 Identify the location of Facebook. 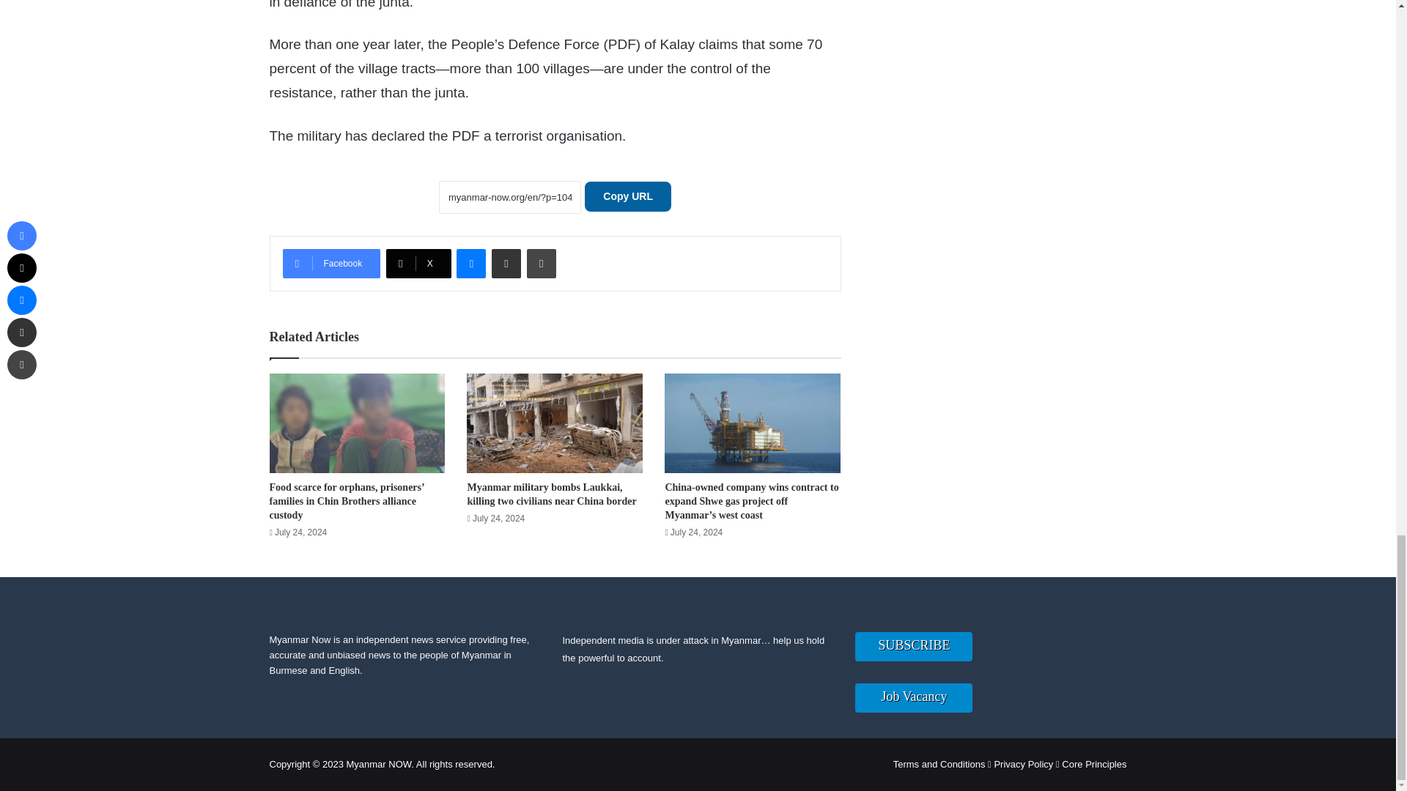
(331, 264).